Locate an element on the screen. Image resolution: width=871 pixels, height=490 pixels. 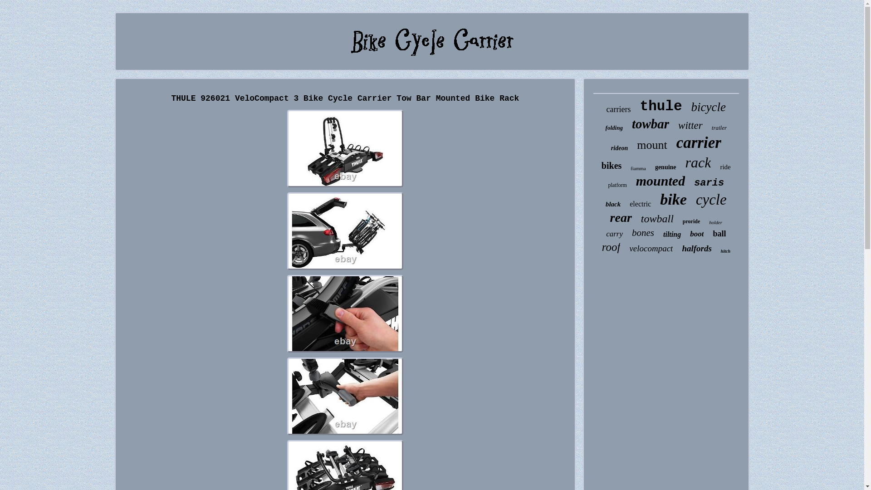
trailer is located at coordinates (719, 128).